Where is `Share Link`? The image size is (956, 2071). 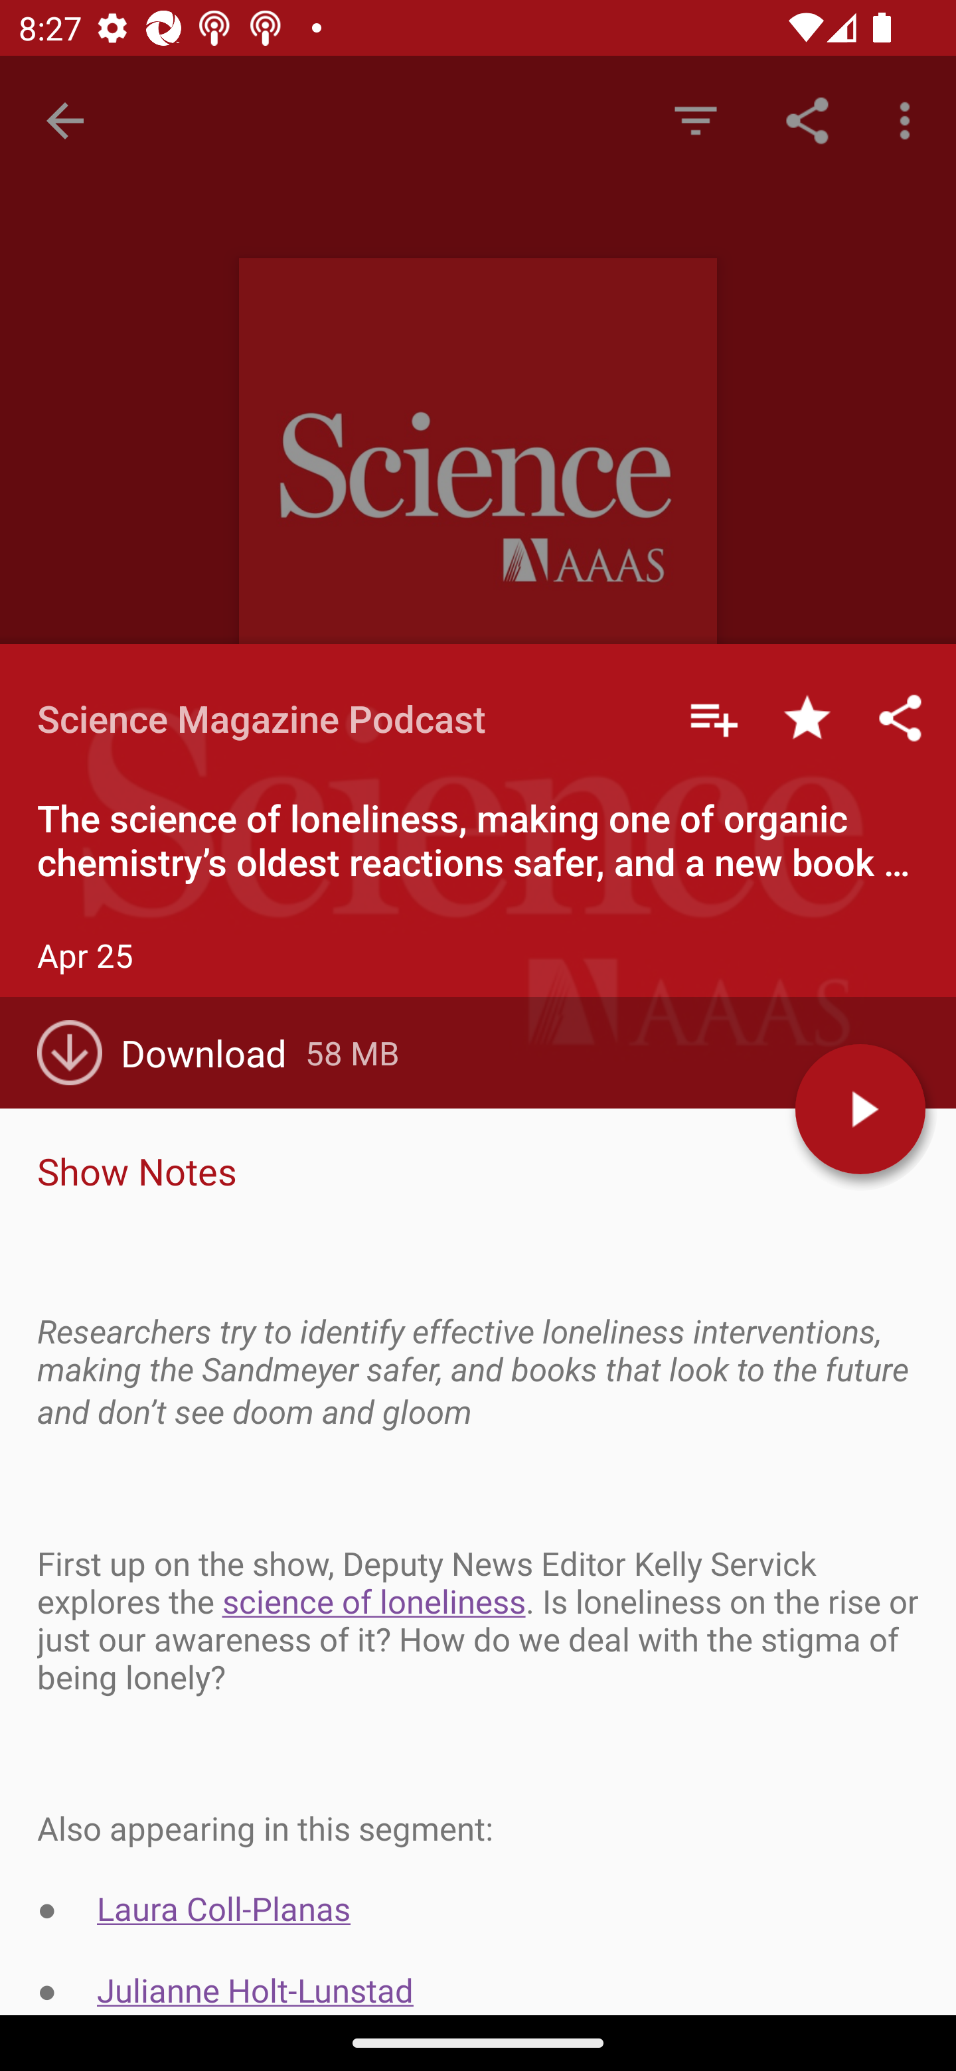 Share Link is located at coordinates (807, 119).